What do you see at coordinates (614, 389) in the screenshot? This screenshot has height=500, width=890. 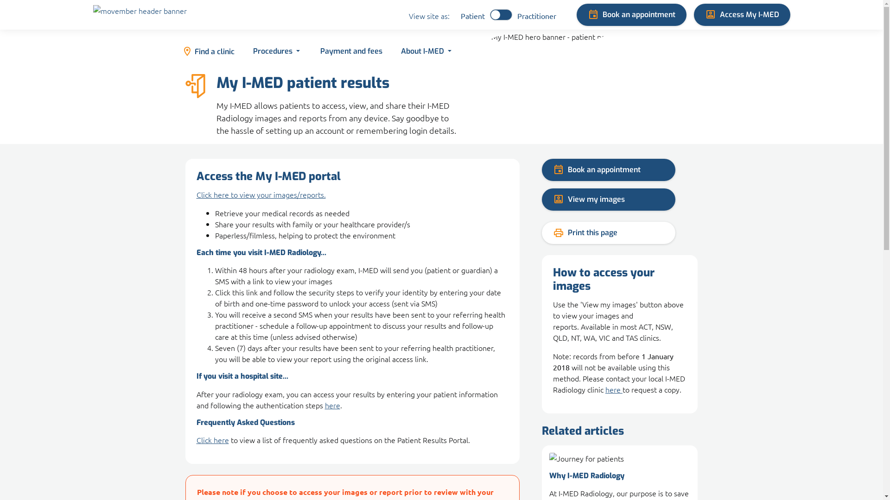 I see `here ` at bounding box center [614, 389].